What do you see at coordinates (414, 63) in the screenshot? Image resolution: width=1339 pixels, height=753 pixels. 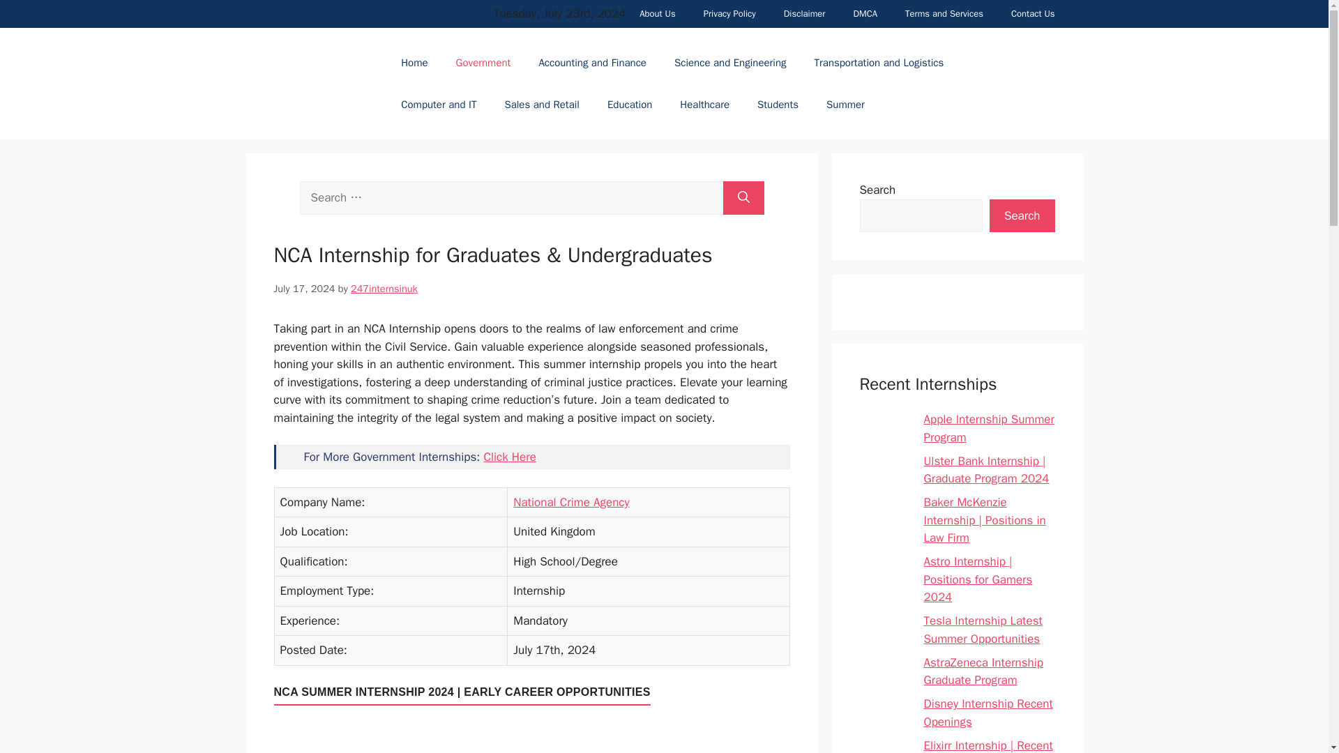 I see `Home` at bounding box center [414, 63].